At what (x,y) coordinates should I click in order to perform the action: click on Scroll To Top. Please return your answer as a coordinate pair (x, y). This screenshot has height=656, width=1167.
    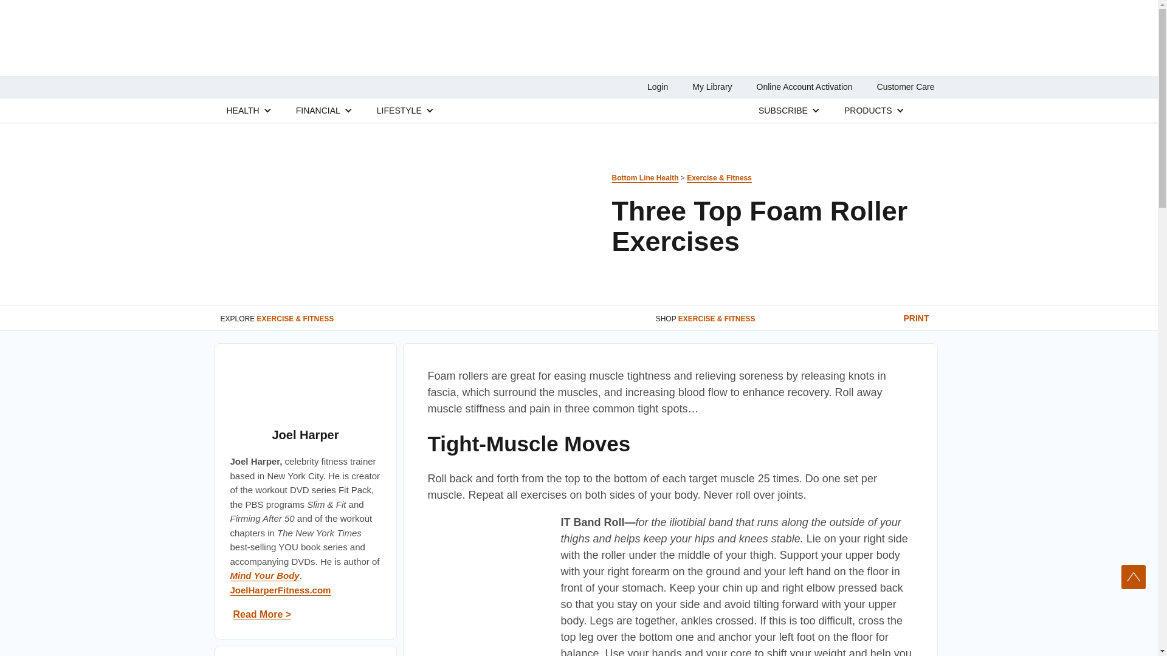
    Looking at the image, I should click on (1134, 576).